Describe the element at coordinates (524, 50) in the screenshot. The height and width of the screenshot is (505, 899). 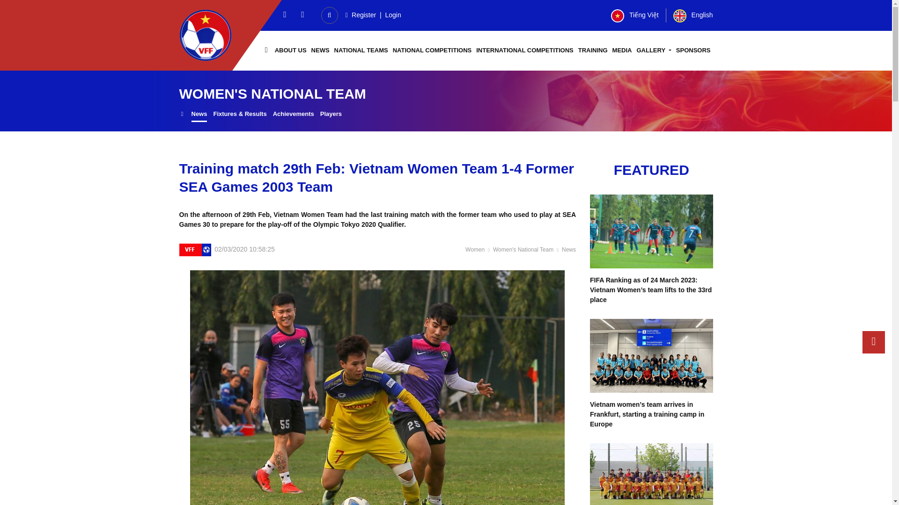
I see `INTERNATIONAL COMPETITIONS` at that location.